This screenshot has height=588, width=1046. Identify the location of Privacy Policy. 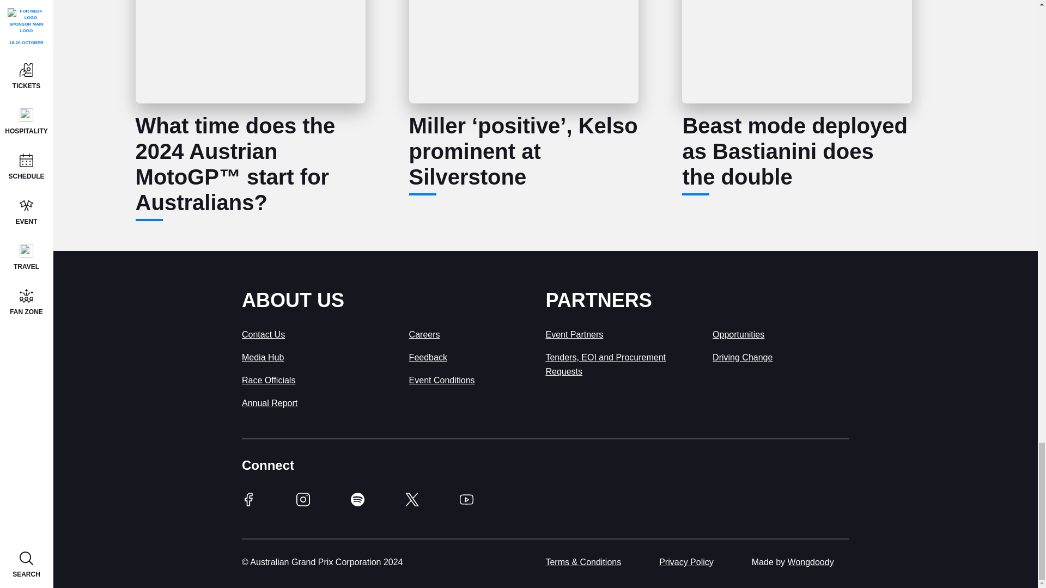
(686, 562).